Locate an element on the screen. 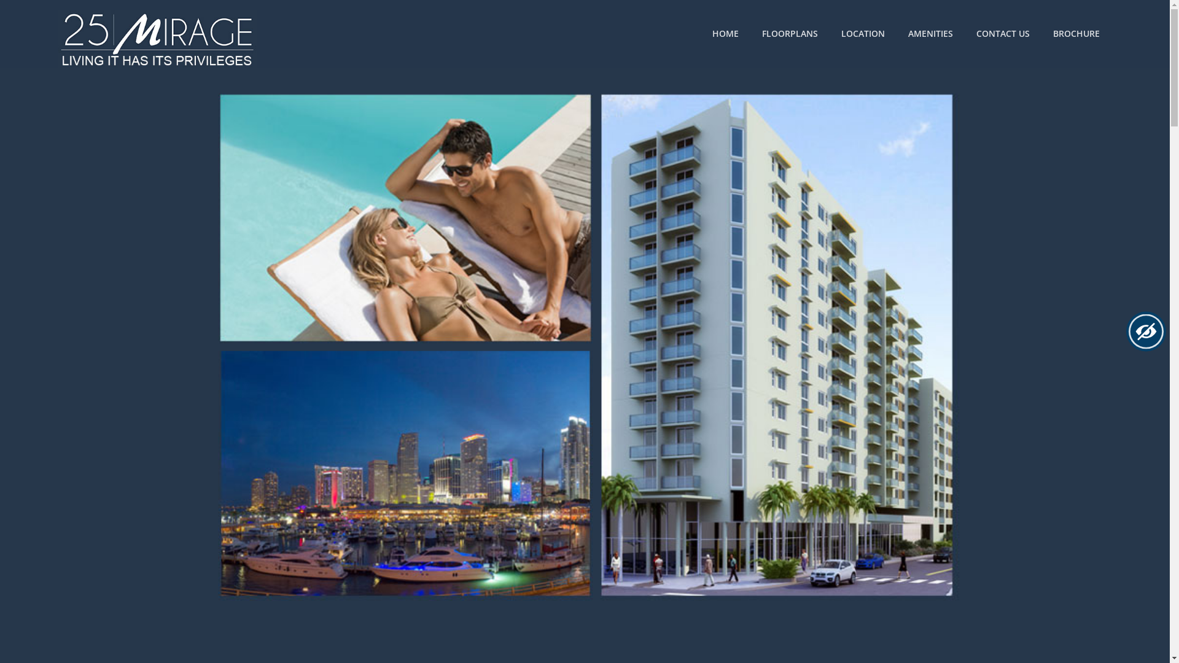 The image size is (1179, 663). BROCHURE is located at coordinates (1076, 34).